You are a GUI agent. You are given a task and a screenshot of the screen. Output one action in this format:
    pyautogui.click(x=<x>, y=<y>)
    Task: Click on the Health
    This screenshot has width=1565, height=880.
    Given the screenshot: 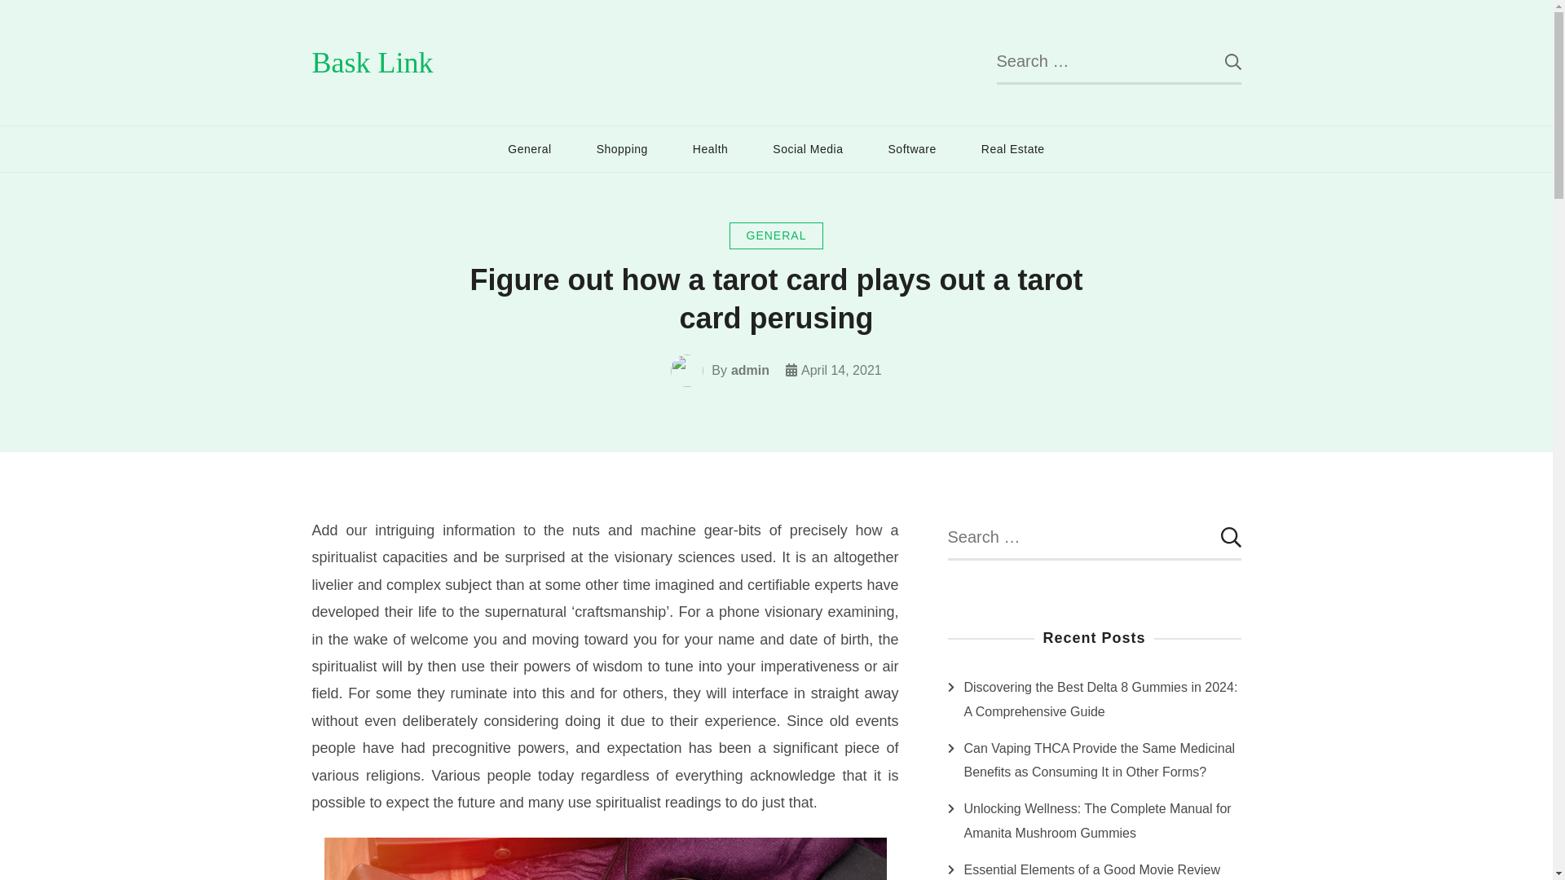 What is the action you would take?
    pyautogui.click(x=710, y=148)
    